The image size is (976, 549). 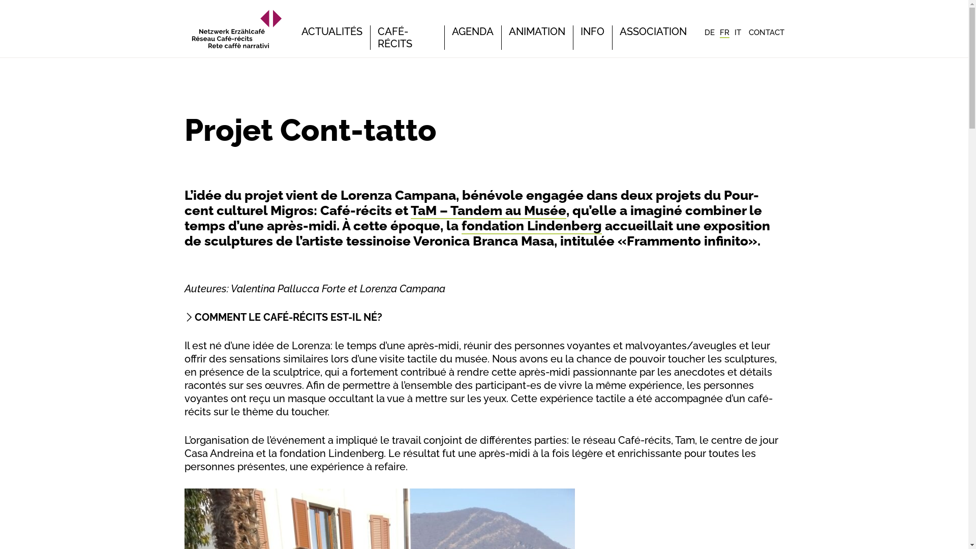 What do you see at coordinates (537, 32) in the screenshot?
I see `ANIMATION` at bounding box center [537, 32].